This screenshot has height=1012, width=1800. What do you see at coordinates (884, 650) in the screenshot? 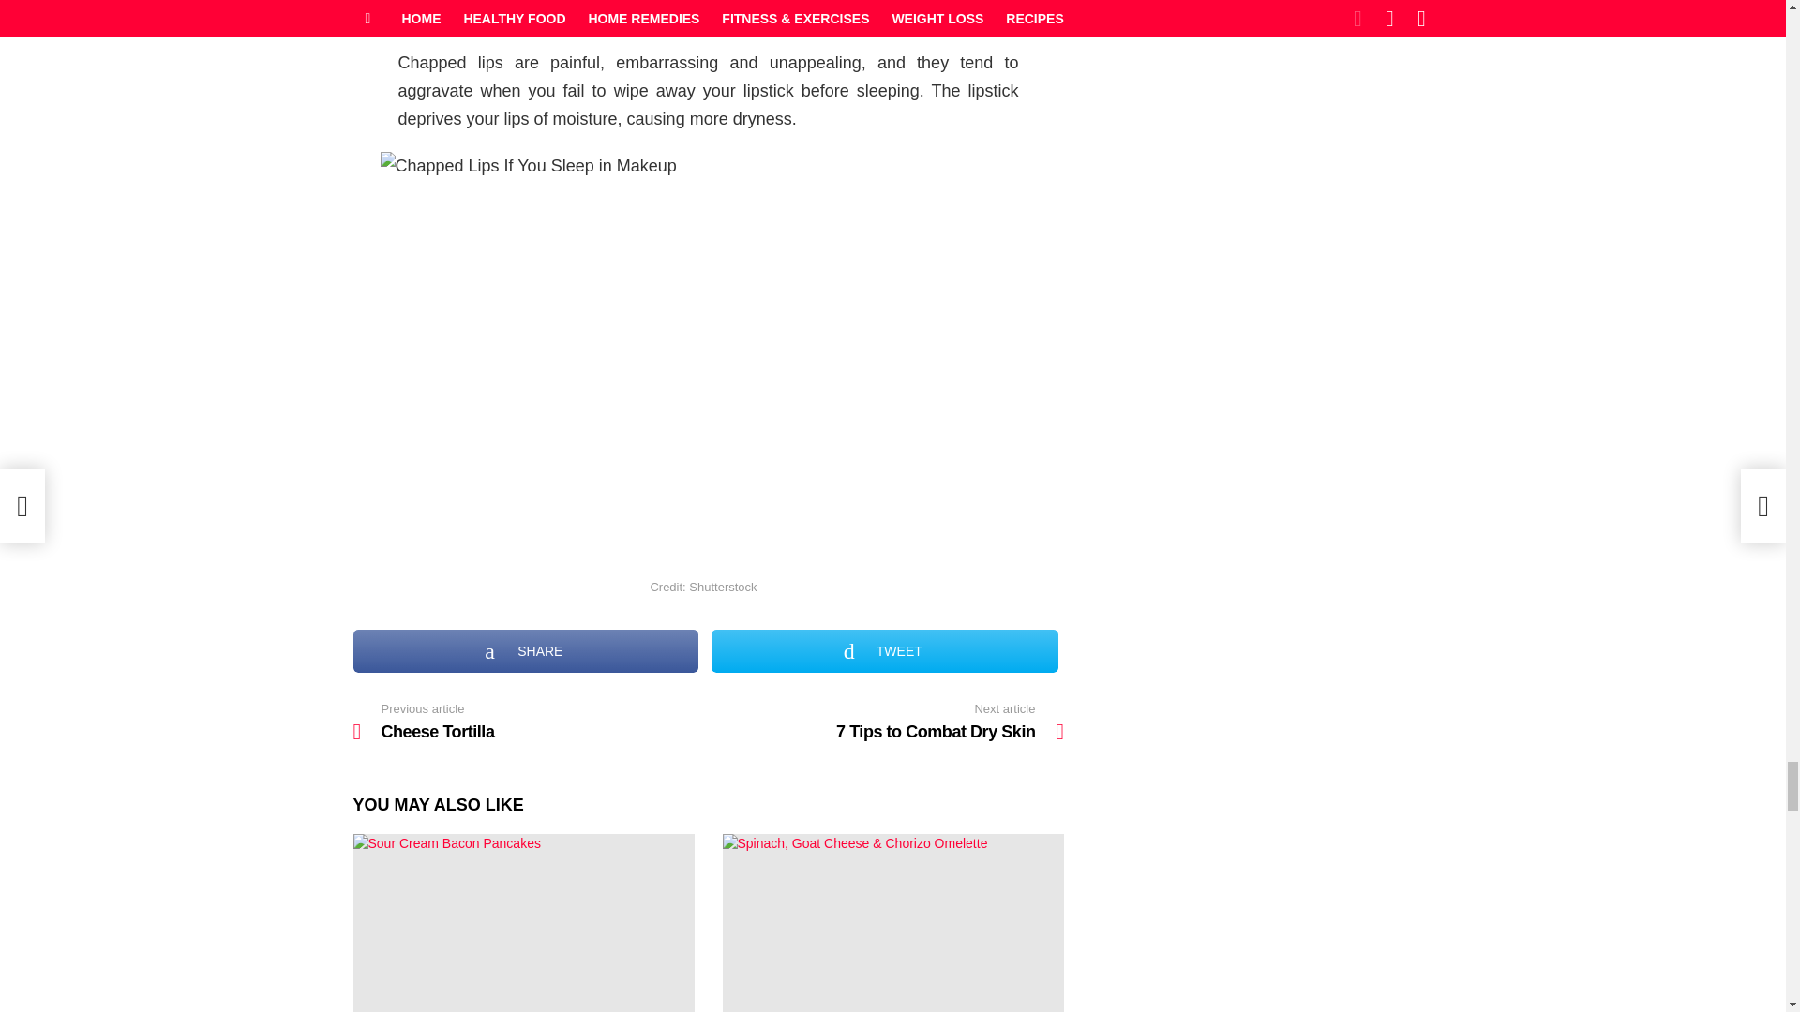
I see `Share on Tweet` at bounding box center [884, 650].